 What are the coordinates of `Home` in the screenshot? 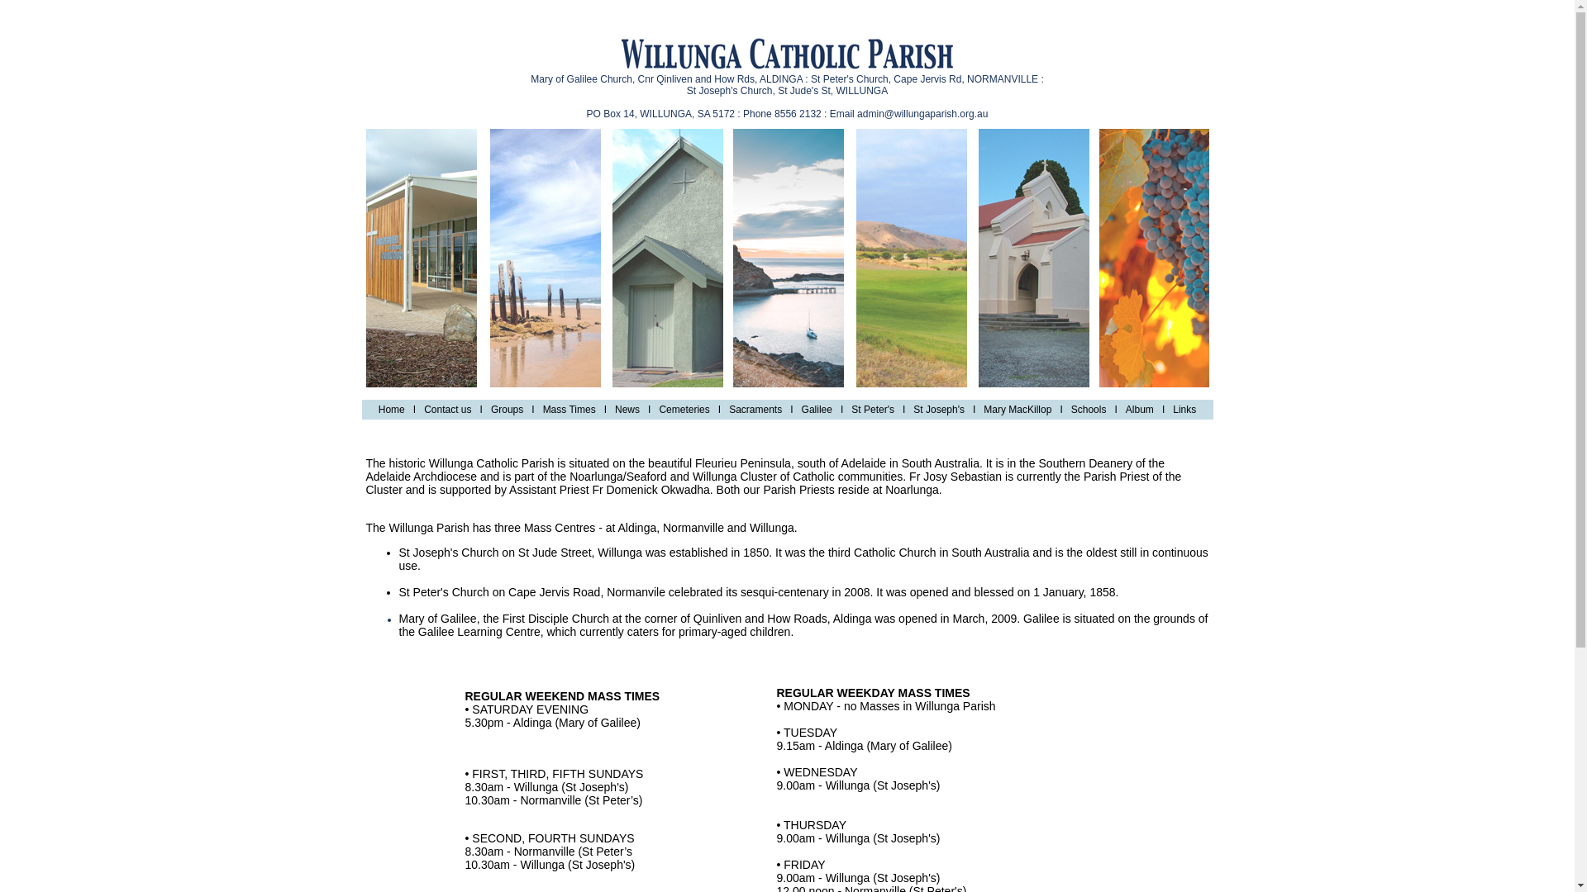 It's located at (392, 410).